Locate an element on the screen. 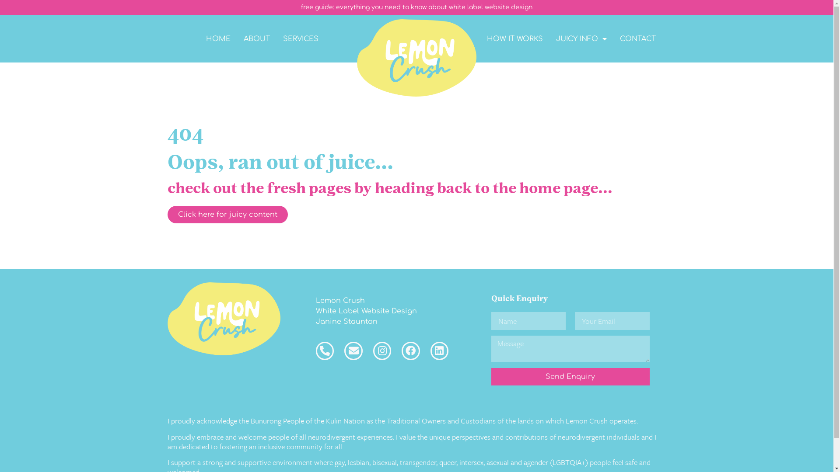  Send Enquiry is located at coordinates (570, 377).